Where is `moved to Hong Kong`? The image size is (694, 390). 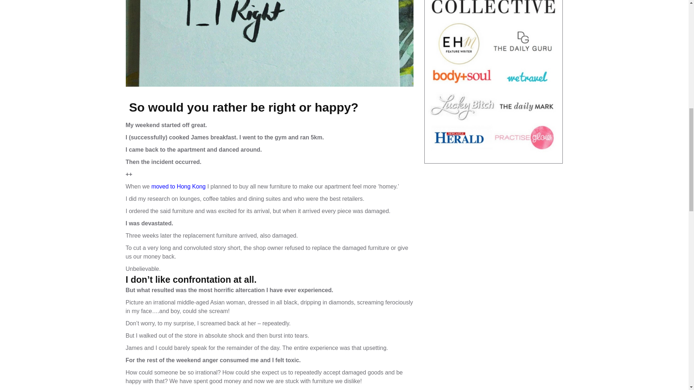
moved to Hong Kong is located at coordinates (178, 186).